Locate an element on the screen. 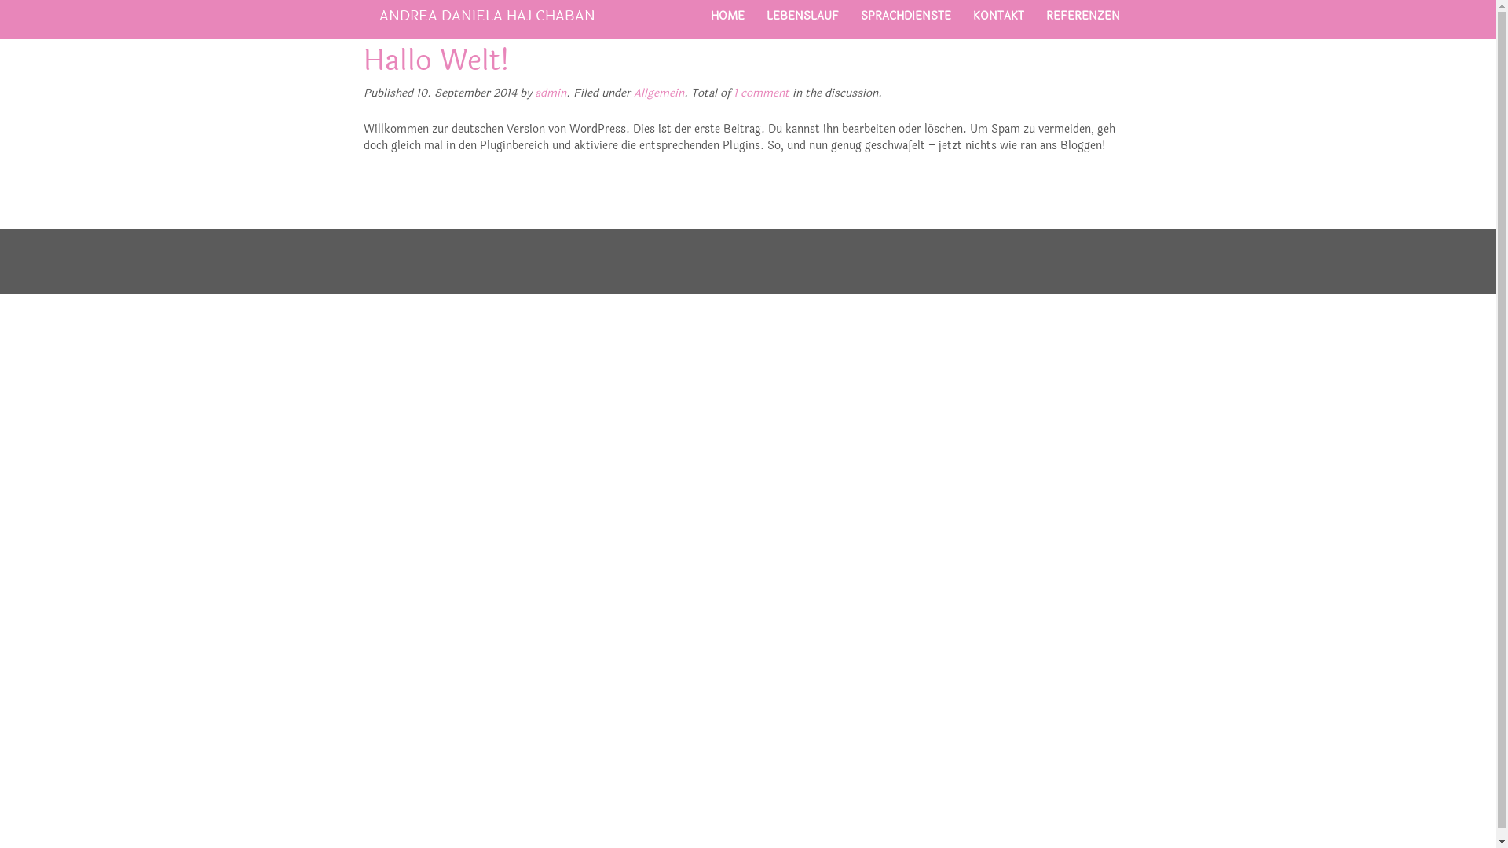 The image size is (1508, 848). REFERENZEN is located at coordinates (1083, 16).